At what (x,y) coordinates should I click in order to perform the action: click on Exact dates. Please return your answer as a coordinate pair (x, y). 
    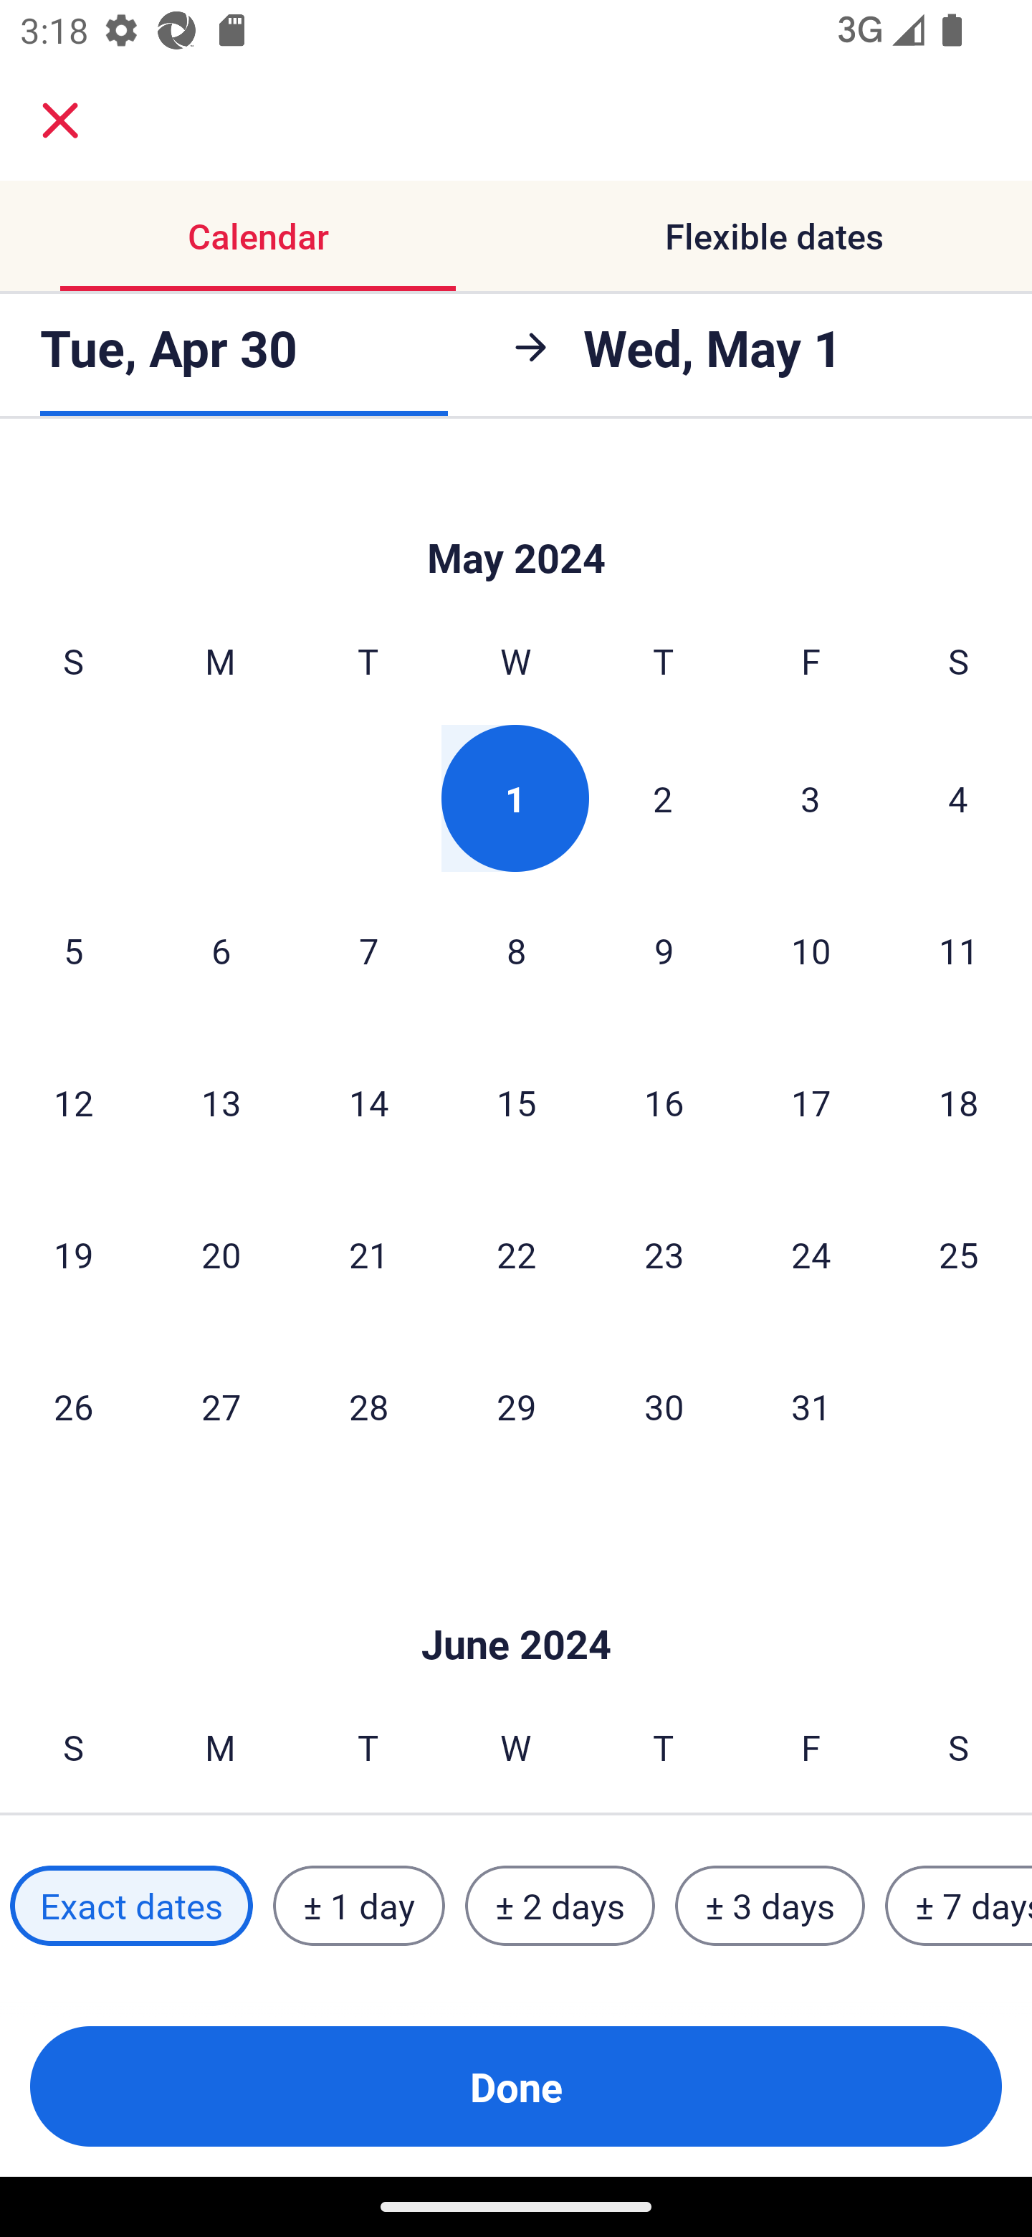
    Looking at the image, I should click on (131, 1906).